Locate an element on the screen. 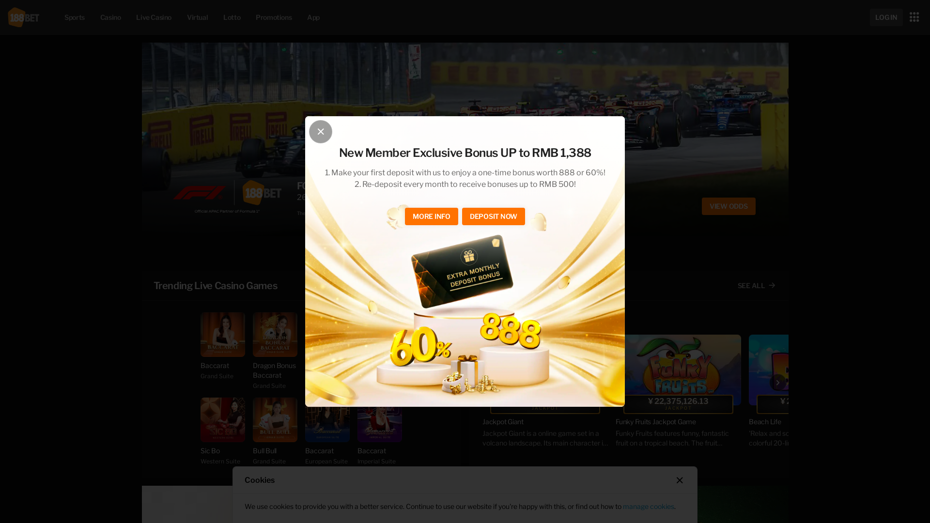  DEPOSIT NOW is located at coordinates (494, 216).